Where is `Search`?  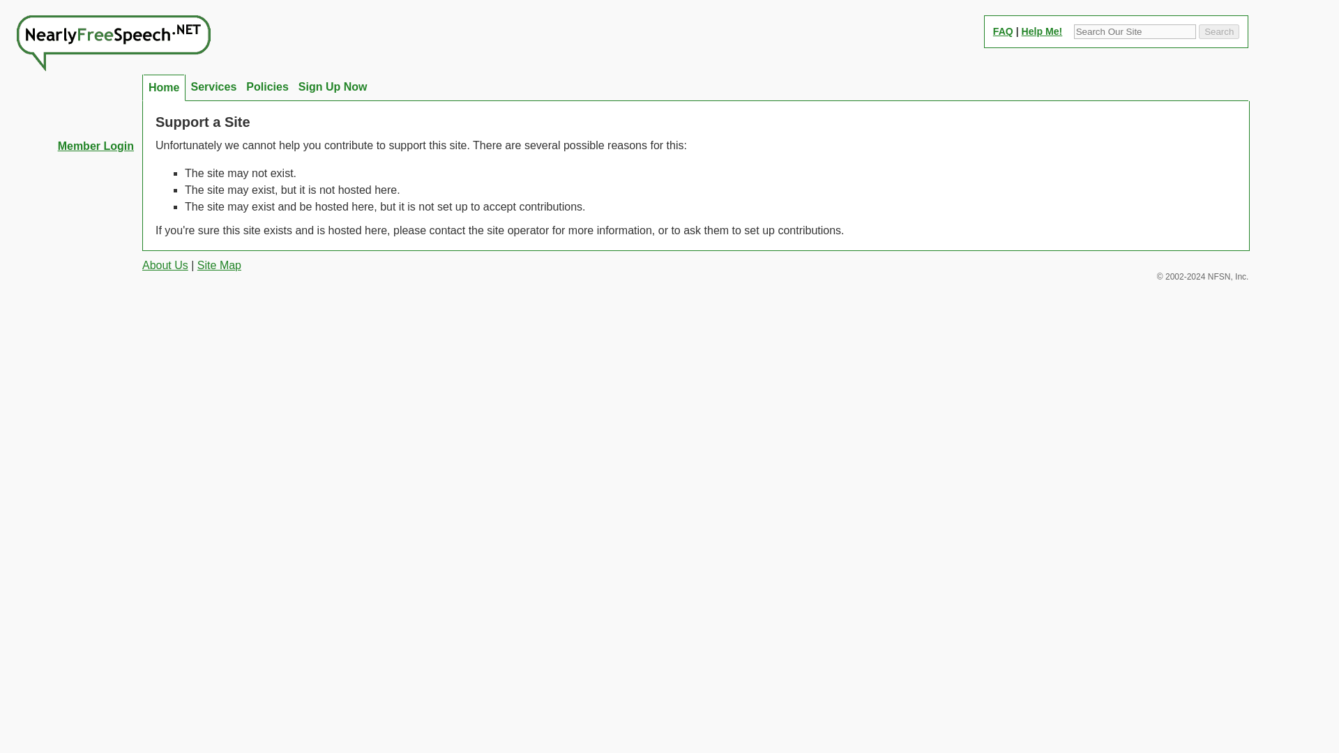 Search is located at coordinates (1219, 31).